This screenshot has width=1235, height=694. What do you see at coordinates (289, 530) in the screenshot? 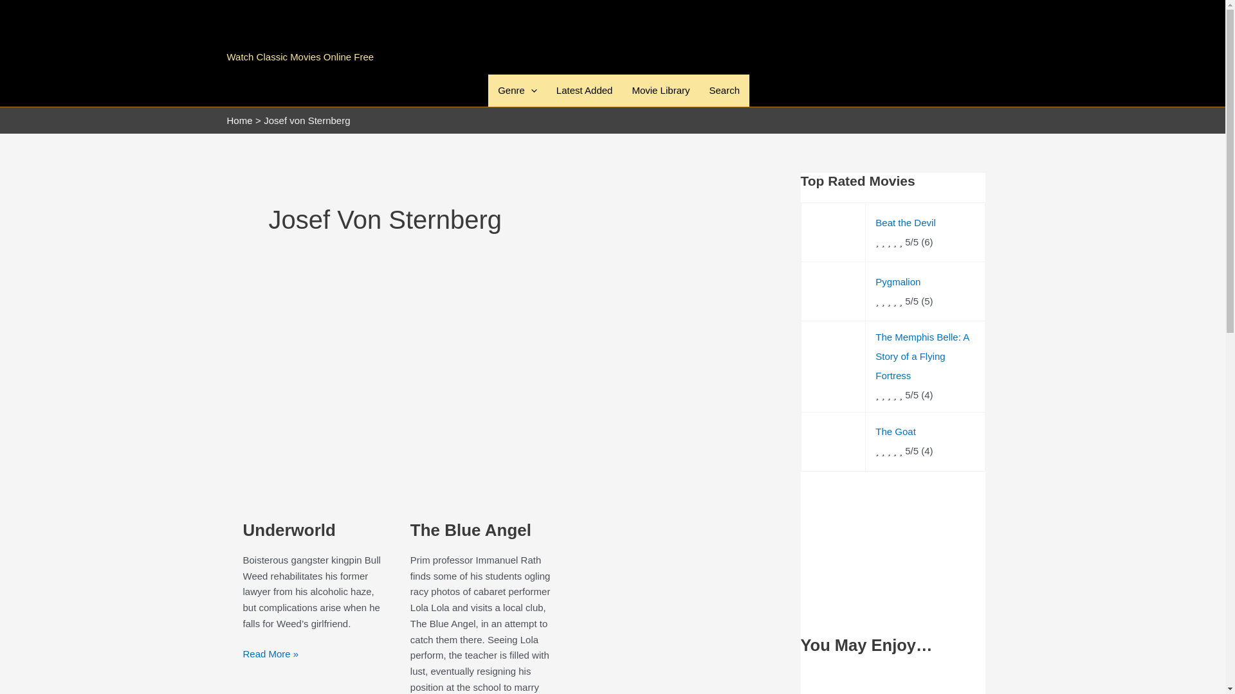
I see `Underworld` at bounding box center [289, 530].